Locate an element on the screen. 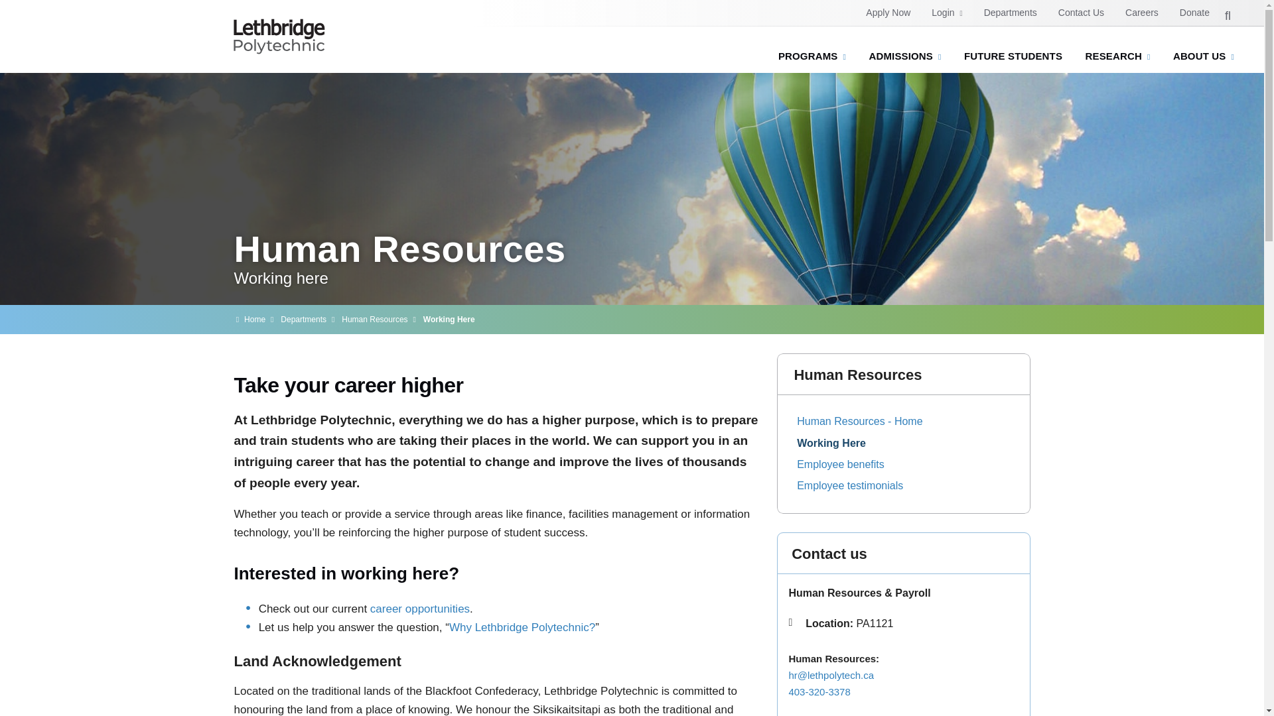 The height and width of the screenshot is (716, 1274). ADMISSIONS is located at coordinates (904, 60).